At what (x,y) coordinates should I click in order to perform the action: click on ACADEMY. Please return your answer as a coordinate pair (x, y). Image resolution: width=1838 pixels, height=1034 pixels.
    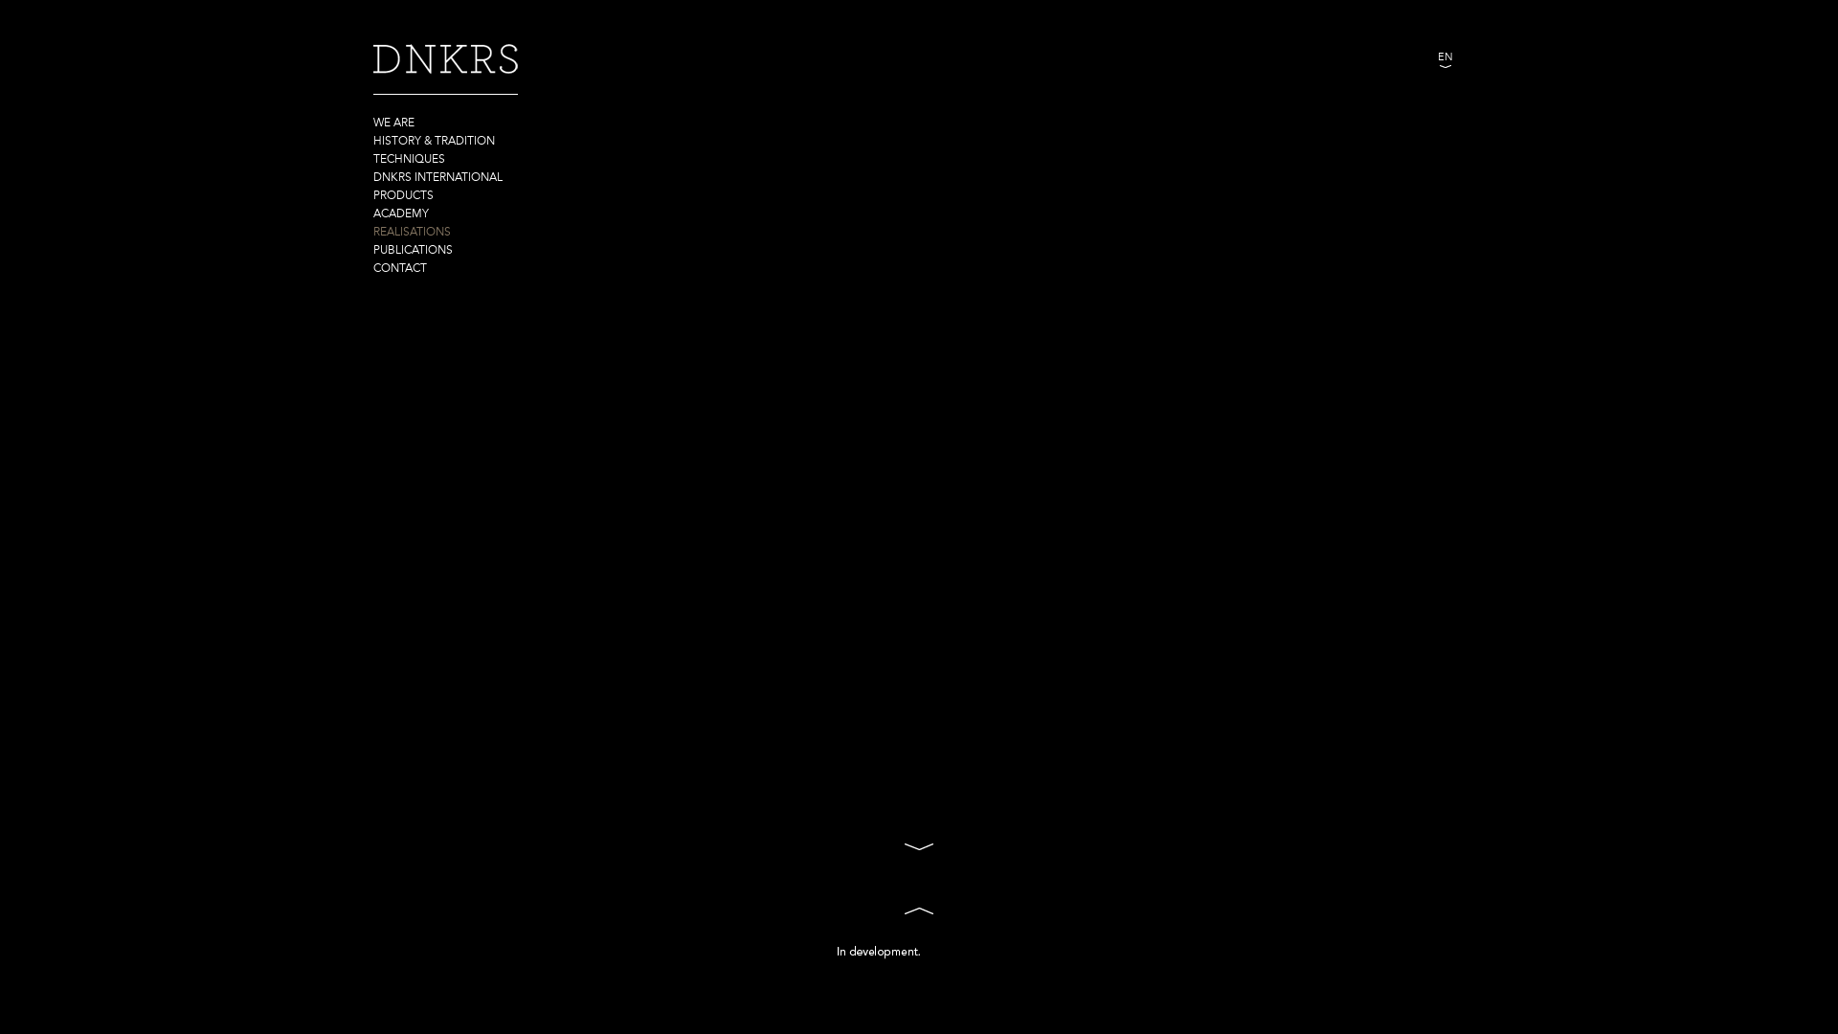
    Looking at the image, I should click on (537, 214).